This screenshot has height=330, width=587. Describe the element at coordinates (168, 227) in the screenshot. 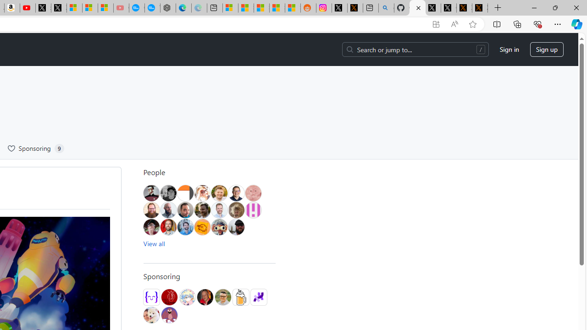

I see `@digitarald` at that location.